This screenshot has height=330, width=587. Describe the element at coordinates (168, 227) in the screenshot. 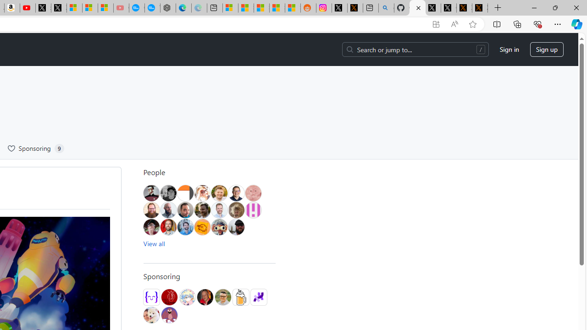

I see `@digitarald` at that location.